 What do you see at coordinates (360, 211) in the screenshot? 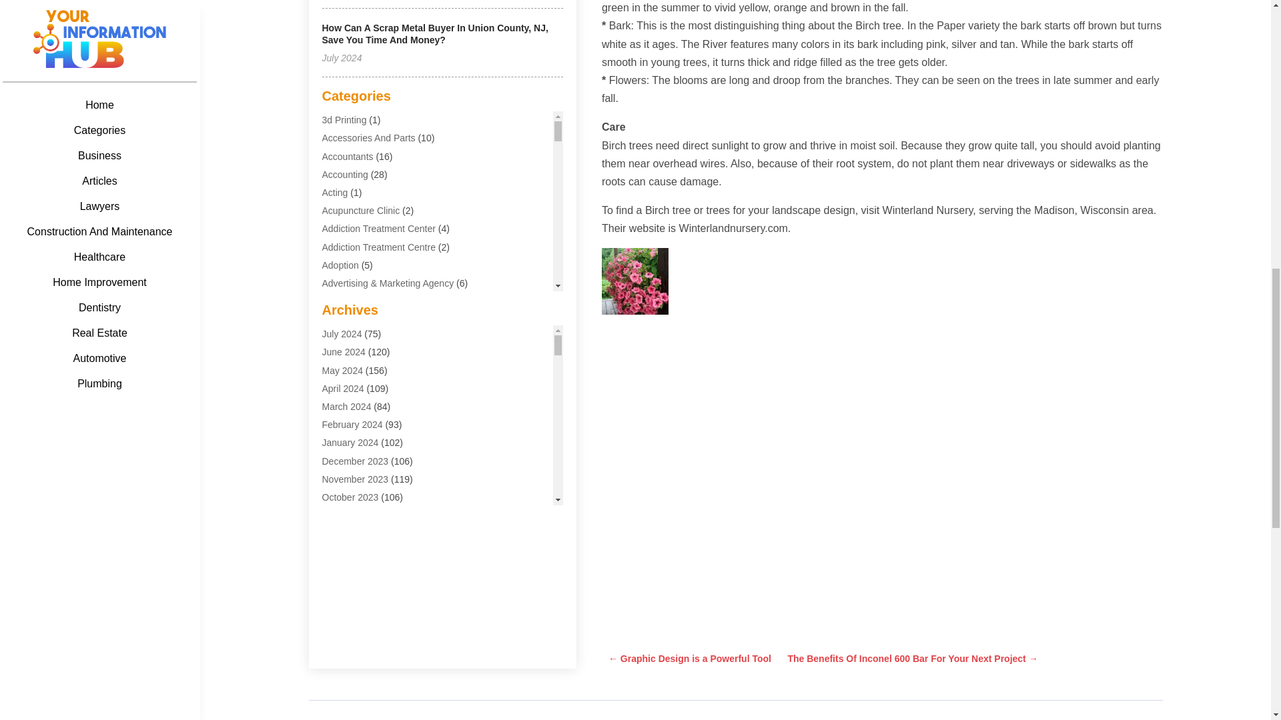
I see `Acupuncture Clinic` at bounding box center [360, 211].